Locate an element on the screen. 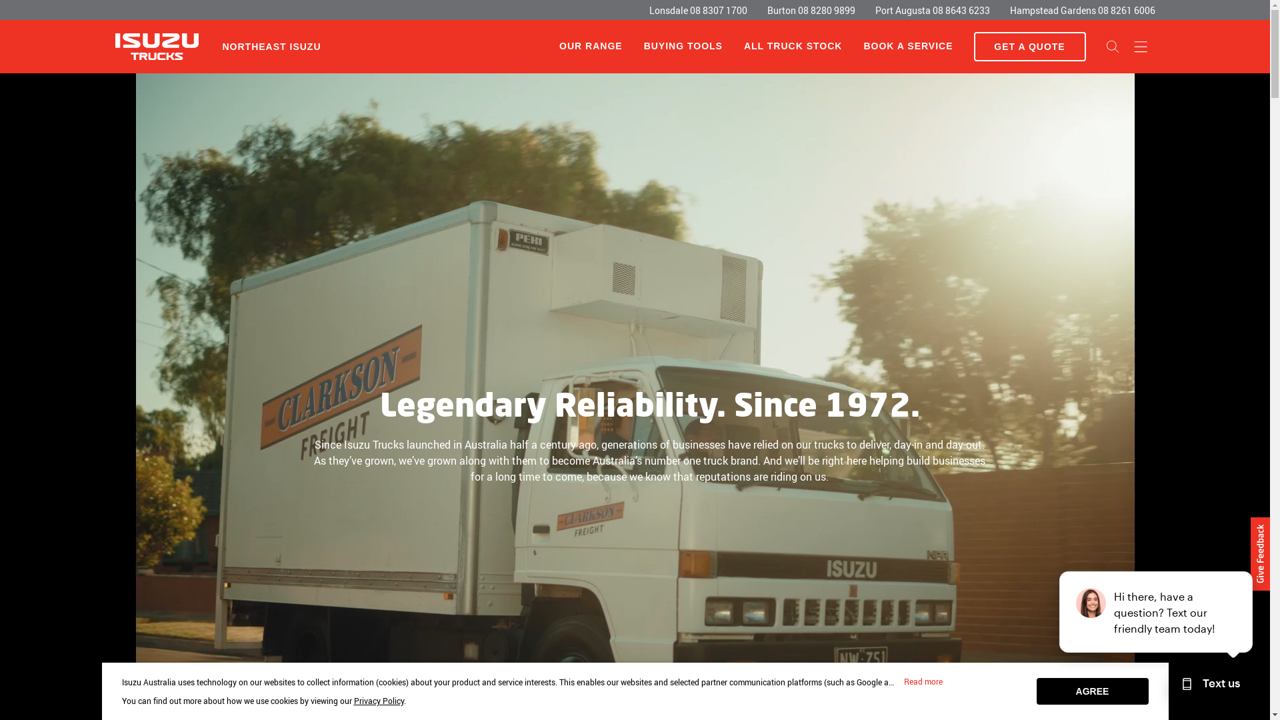 Image resolution: width=1280 pixels, height=720 pixels. 08 8261 6006 is located at coordinates (1126, 11).